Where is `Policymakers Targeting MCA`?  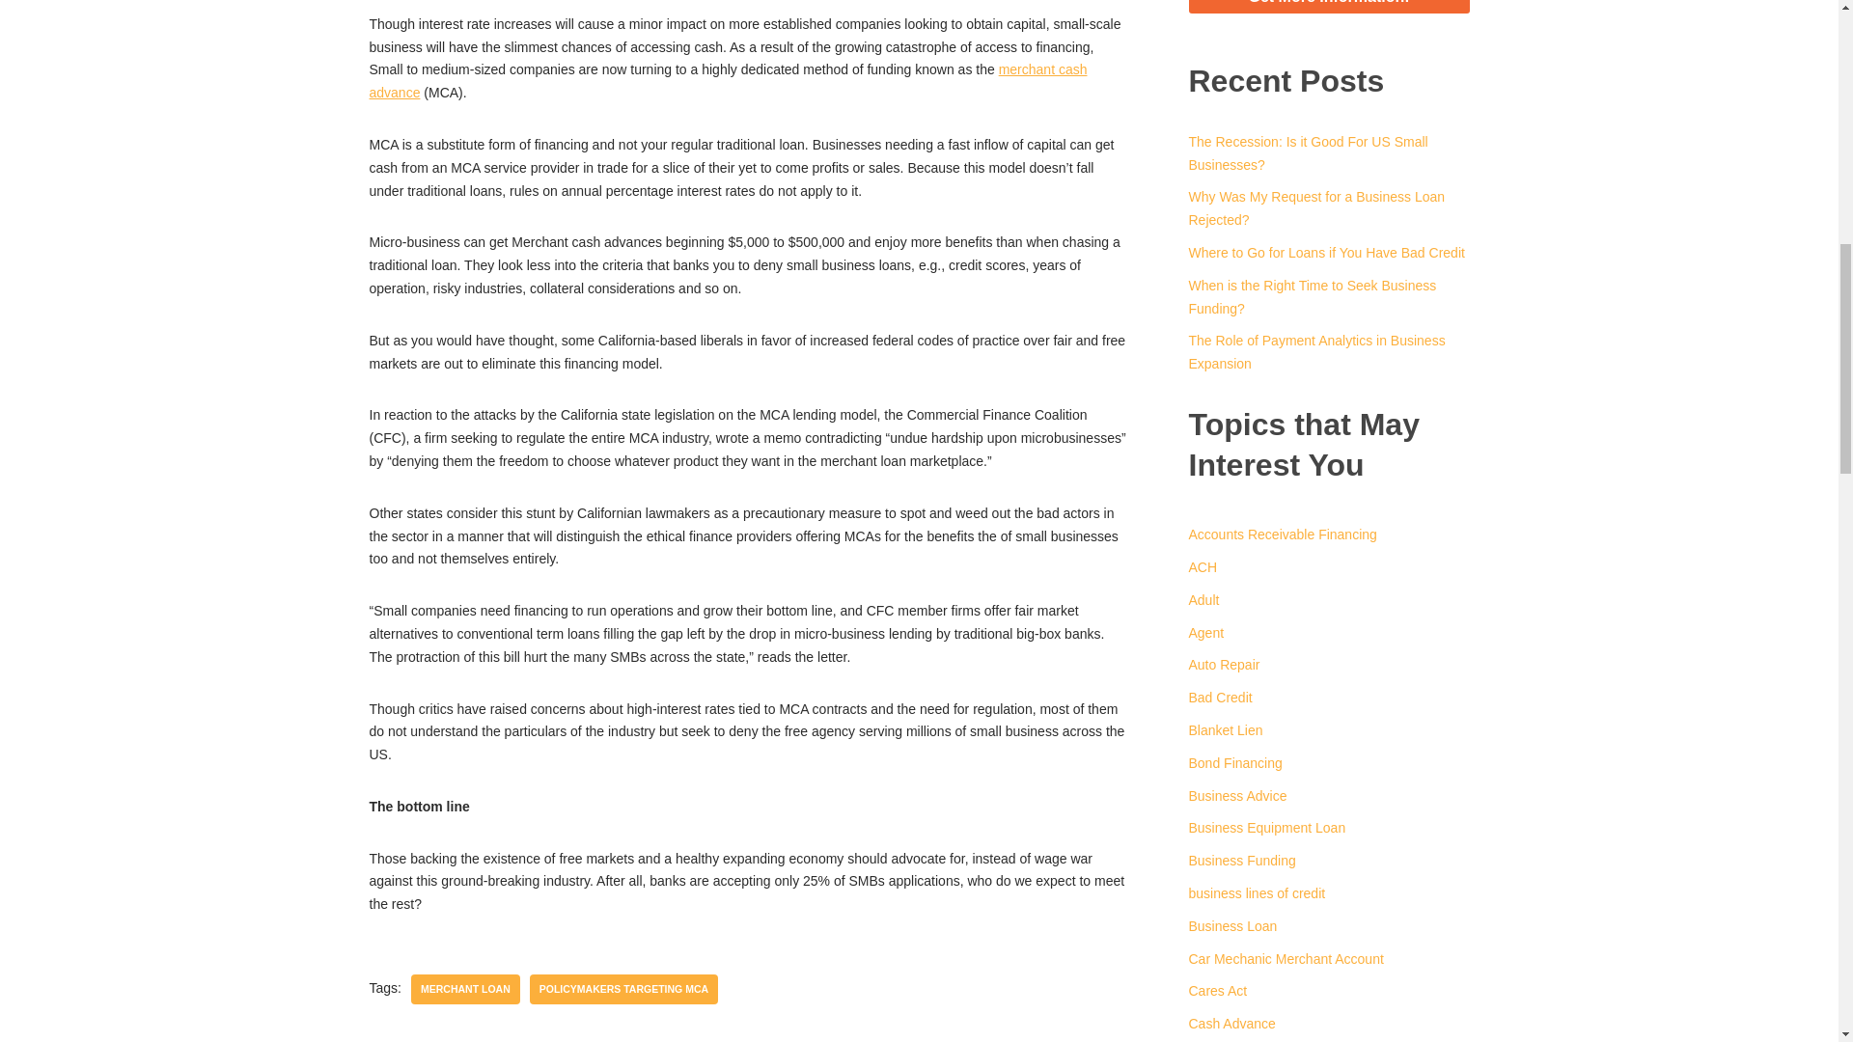
Policymakers Targeting MCA is located at coordinates (623, 989).